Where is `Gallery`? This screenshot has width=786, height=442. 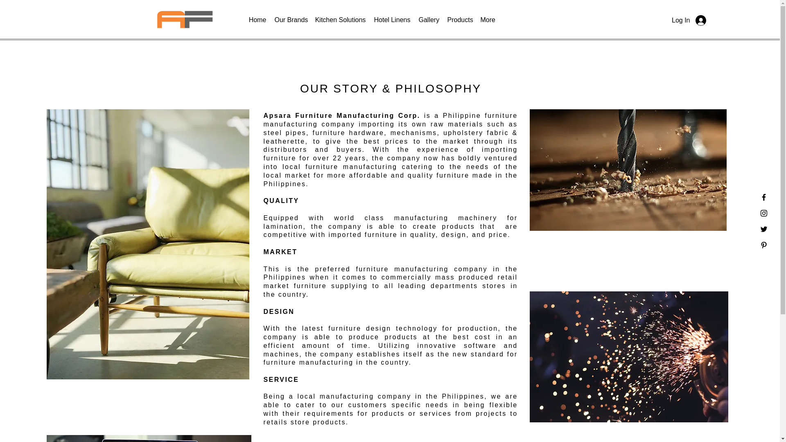 Gallery is located at coordinates (428, 20).